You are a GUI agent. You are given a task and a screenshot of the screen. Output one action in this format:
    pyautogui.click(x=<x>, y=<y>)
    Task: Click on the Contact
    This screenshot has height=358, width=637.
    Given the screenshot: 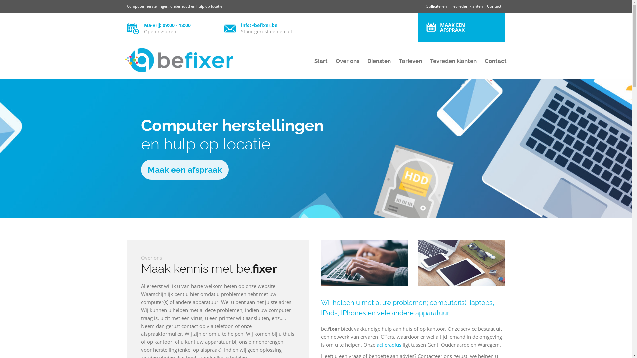 What is the action you would take?
    pyautogui.click(x=494, y=61)
    